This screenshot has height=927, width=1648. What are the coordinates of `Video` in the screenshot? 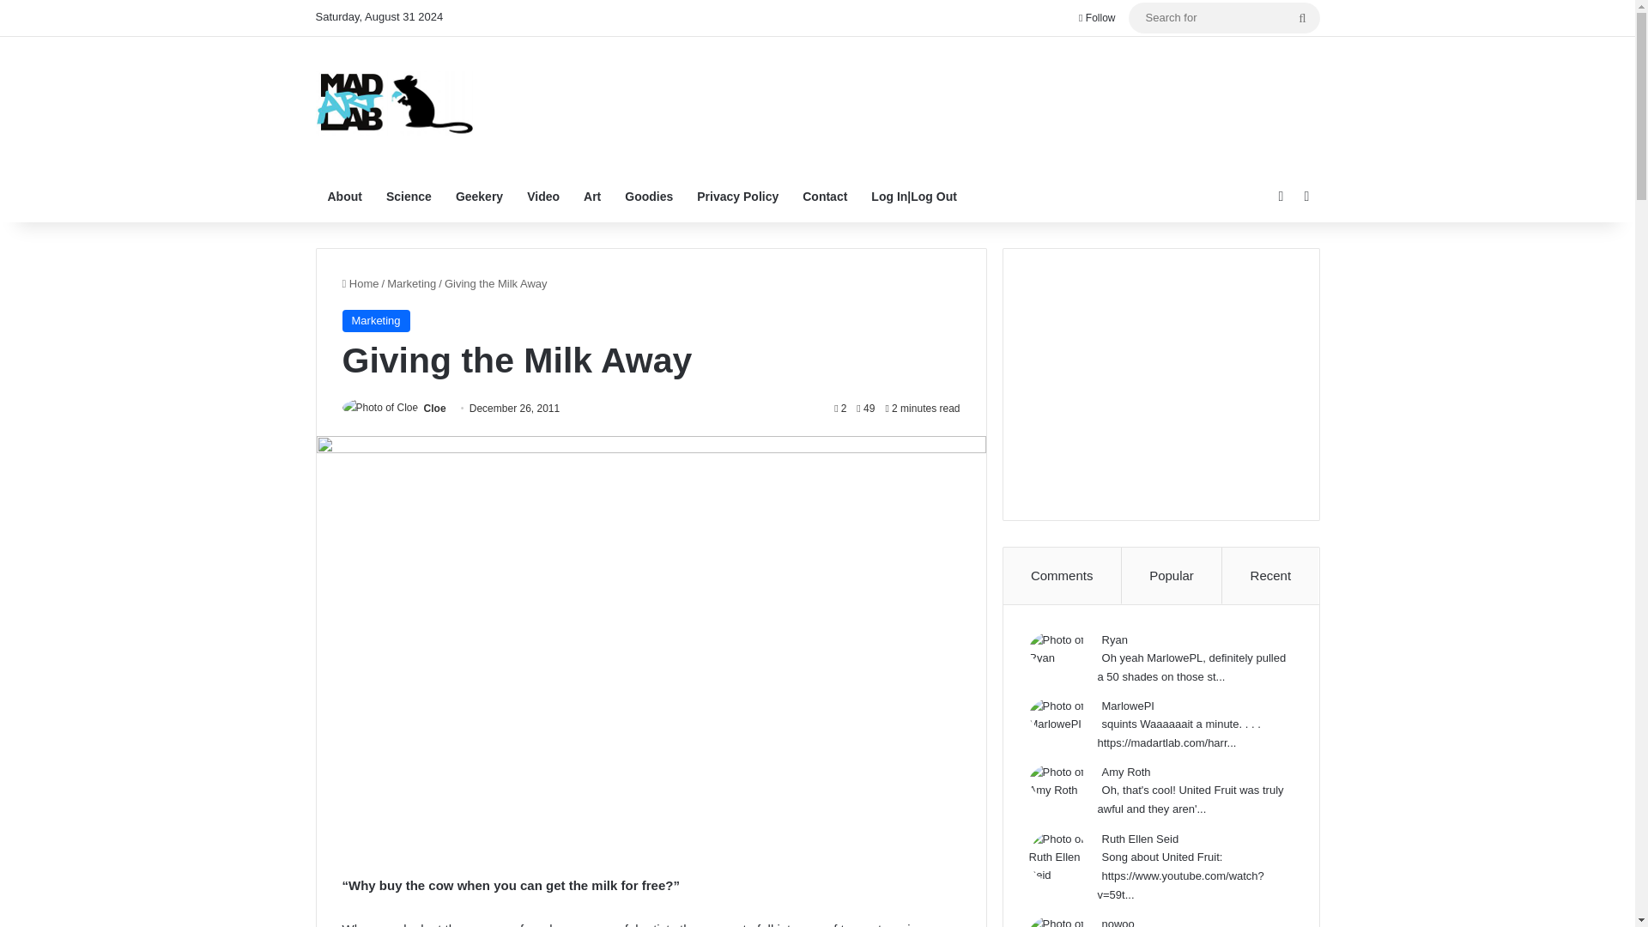 It's located at (542, 196).